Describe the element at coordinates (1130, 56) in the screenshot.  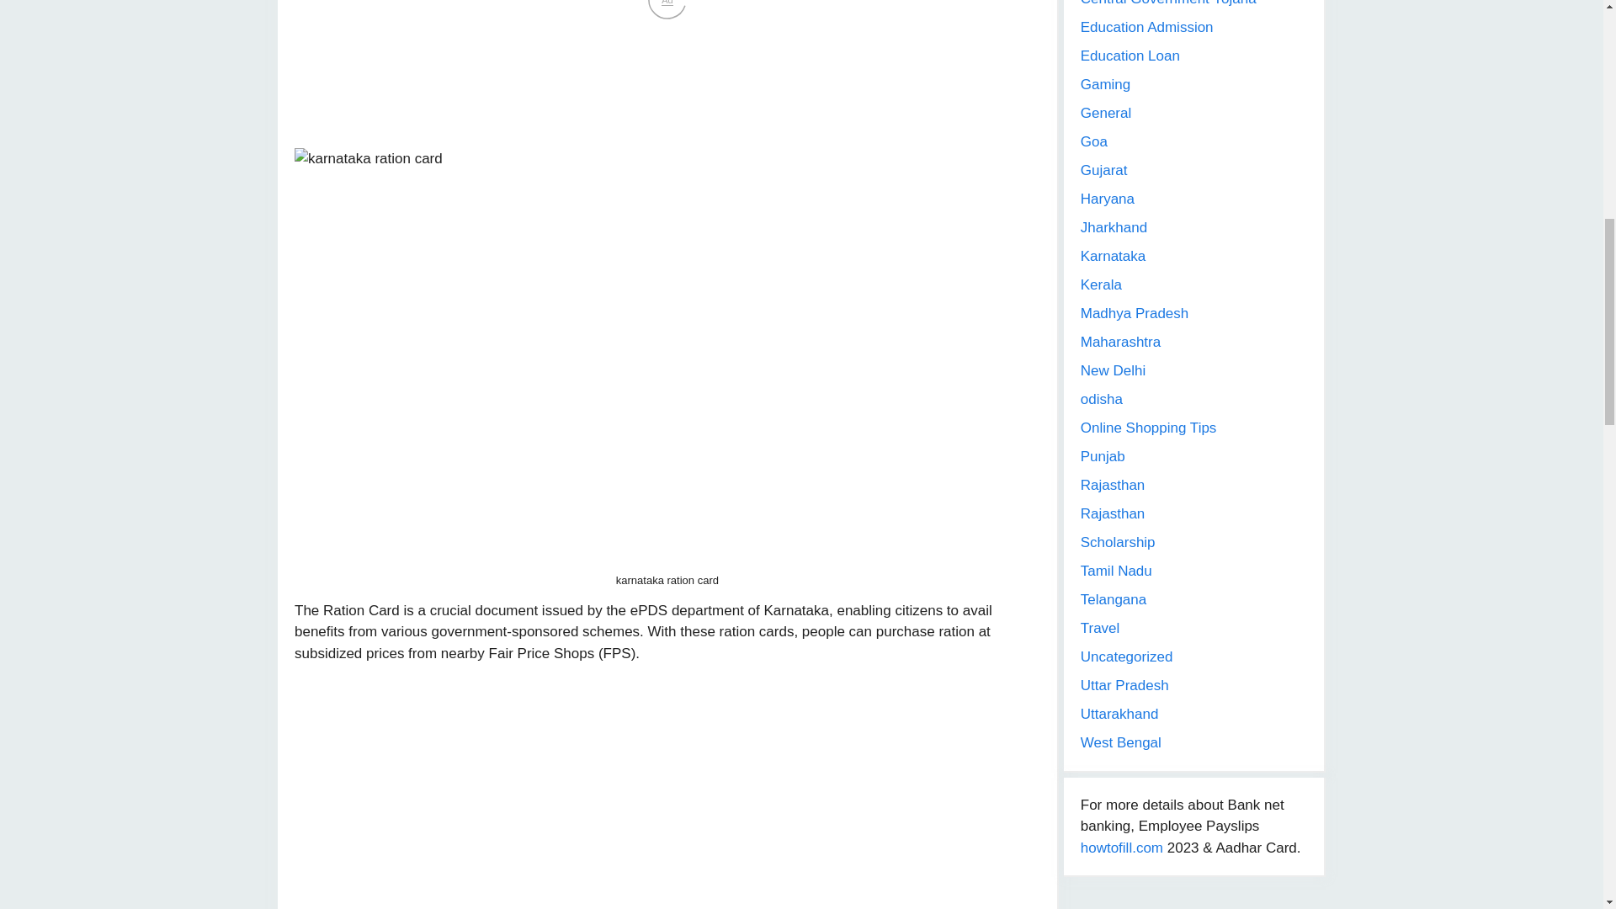
I see `Education Loan` at that location.